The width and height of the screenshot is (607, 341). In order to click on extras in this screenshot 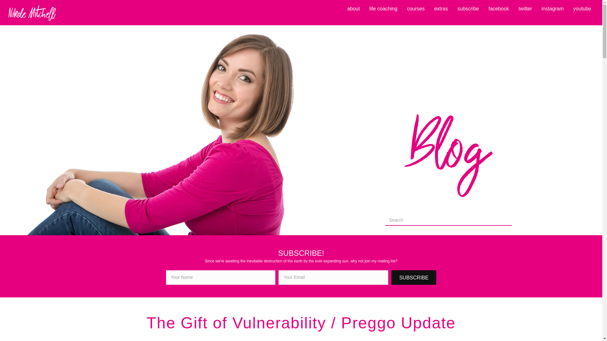, I will do `click(441, 9)`.